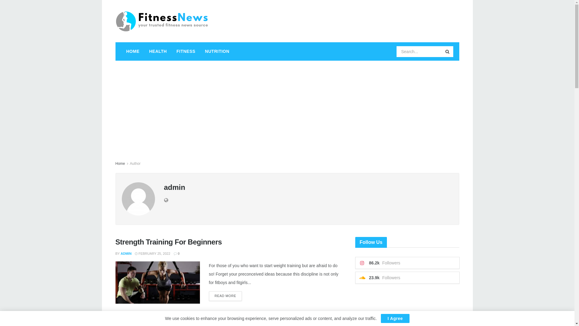 The image size is (579, 326). I want to click on Home, so click(120, 164).